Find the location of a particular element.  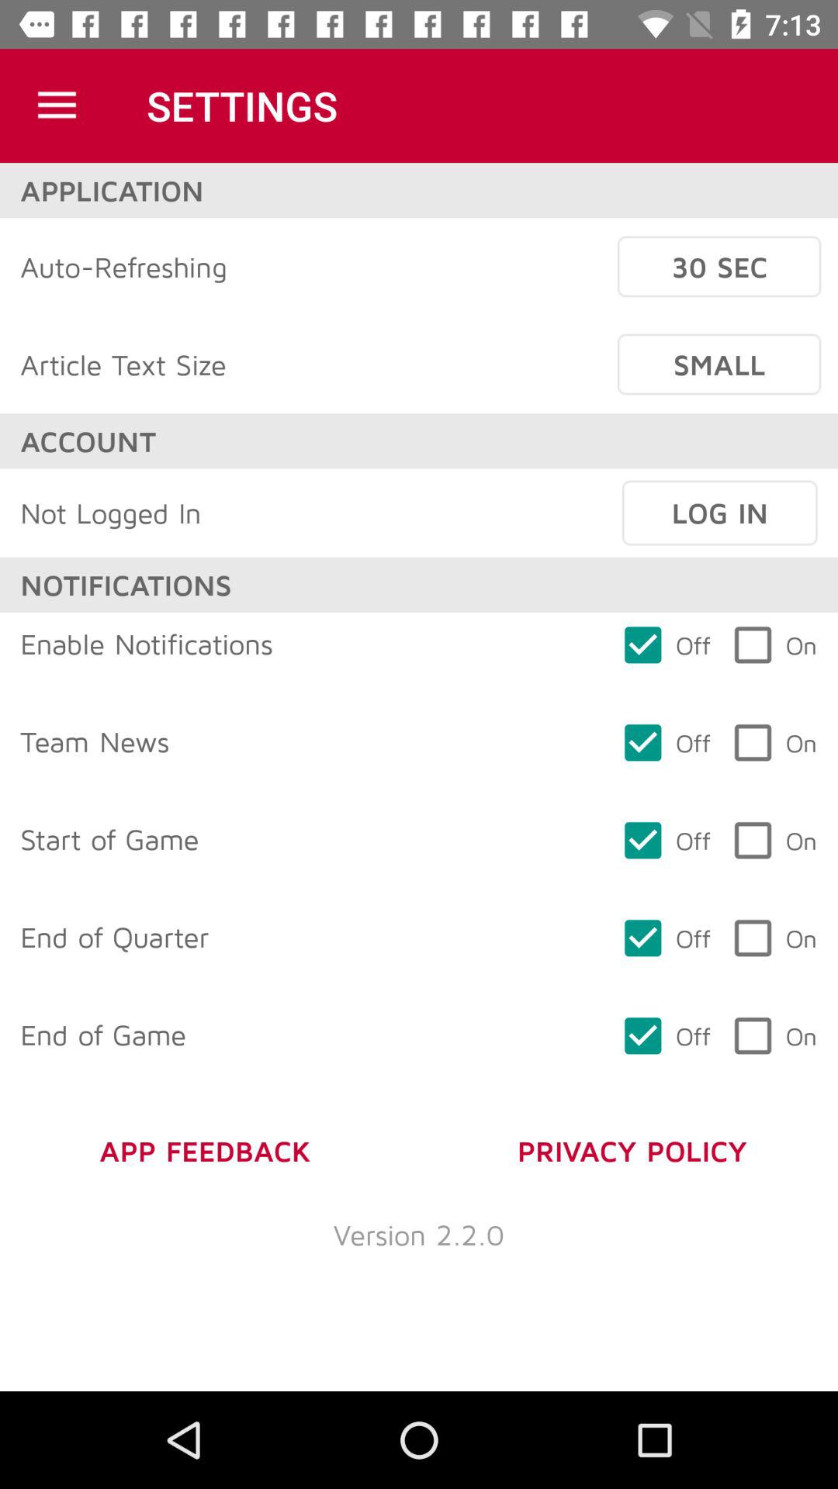

jump until the version 2 2 item is located at coordinates (419, 1235).